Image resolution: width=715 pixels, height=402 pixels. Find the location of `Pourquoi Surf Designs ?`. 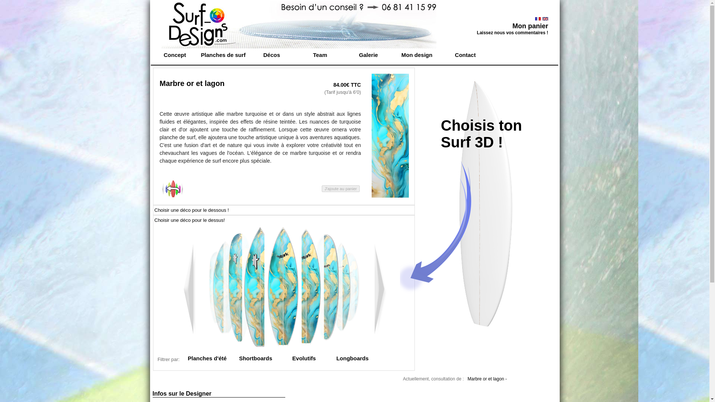

Pourquoi Surf Designs ? is located at coordinates (174, 55).